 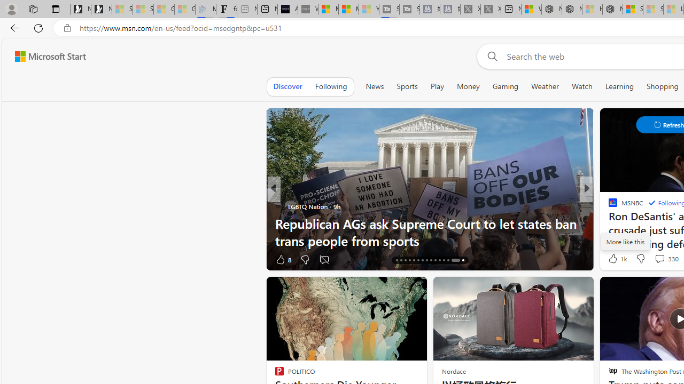 What do you see at coordinates (287, 10) in the screenshot?
I see `AI Voice Changer for PC and Mac - Voice.ai` at bounding box center [287, 10].